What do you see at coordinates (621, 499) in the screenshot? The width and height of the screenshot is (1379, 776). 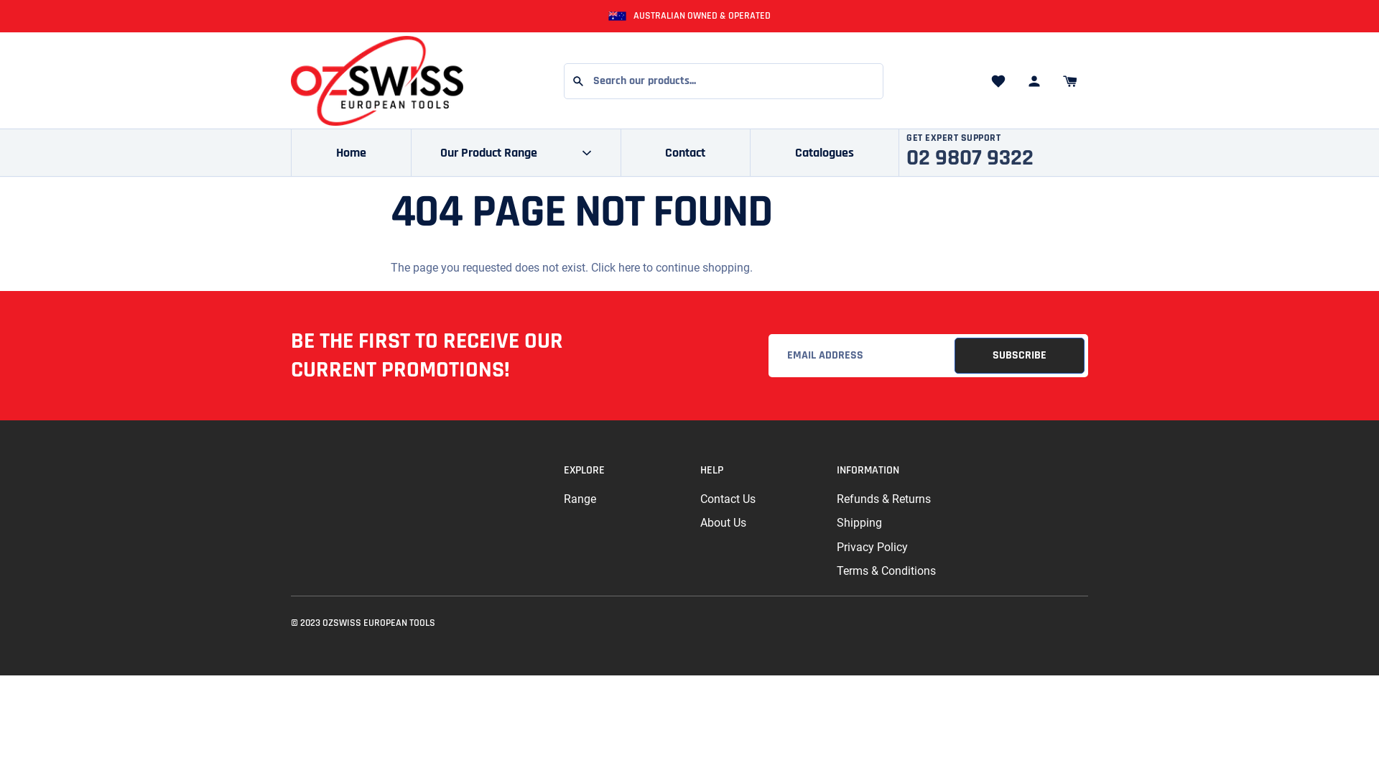 I see `Range` at bounding box center [621, 499].